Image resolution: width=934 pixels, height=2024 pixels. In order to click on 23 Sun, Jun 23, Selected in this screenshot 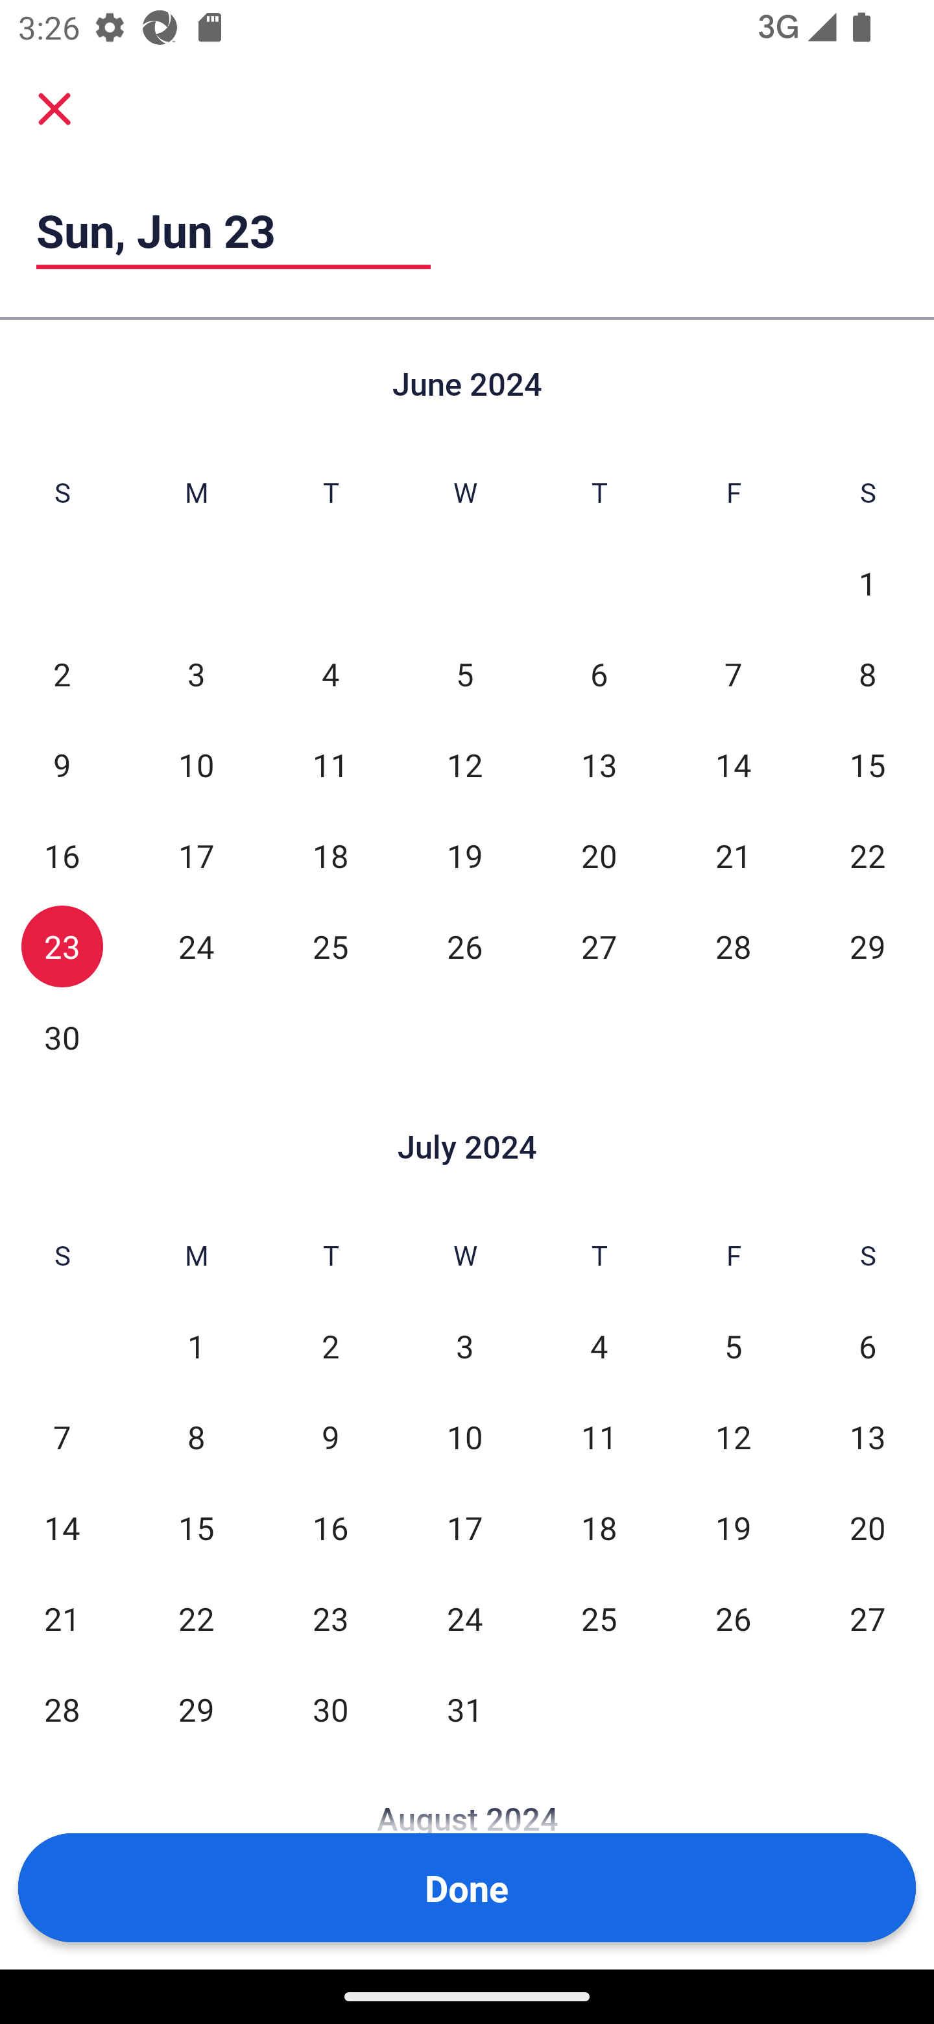, I will do `click(62, 946)`.